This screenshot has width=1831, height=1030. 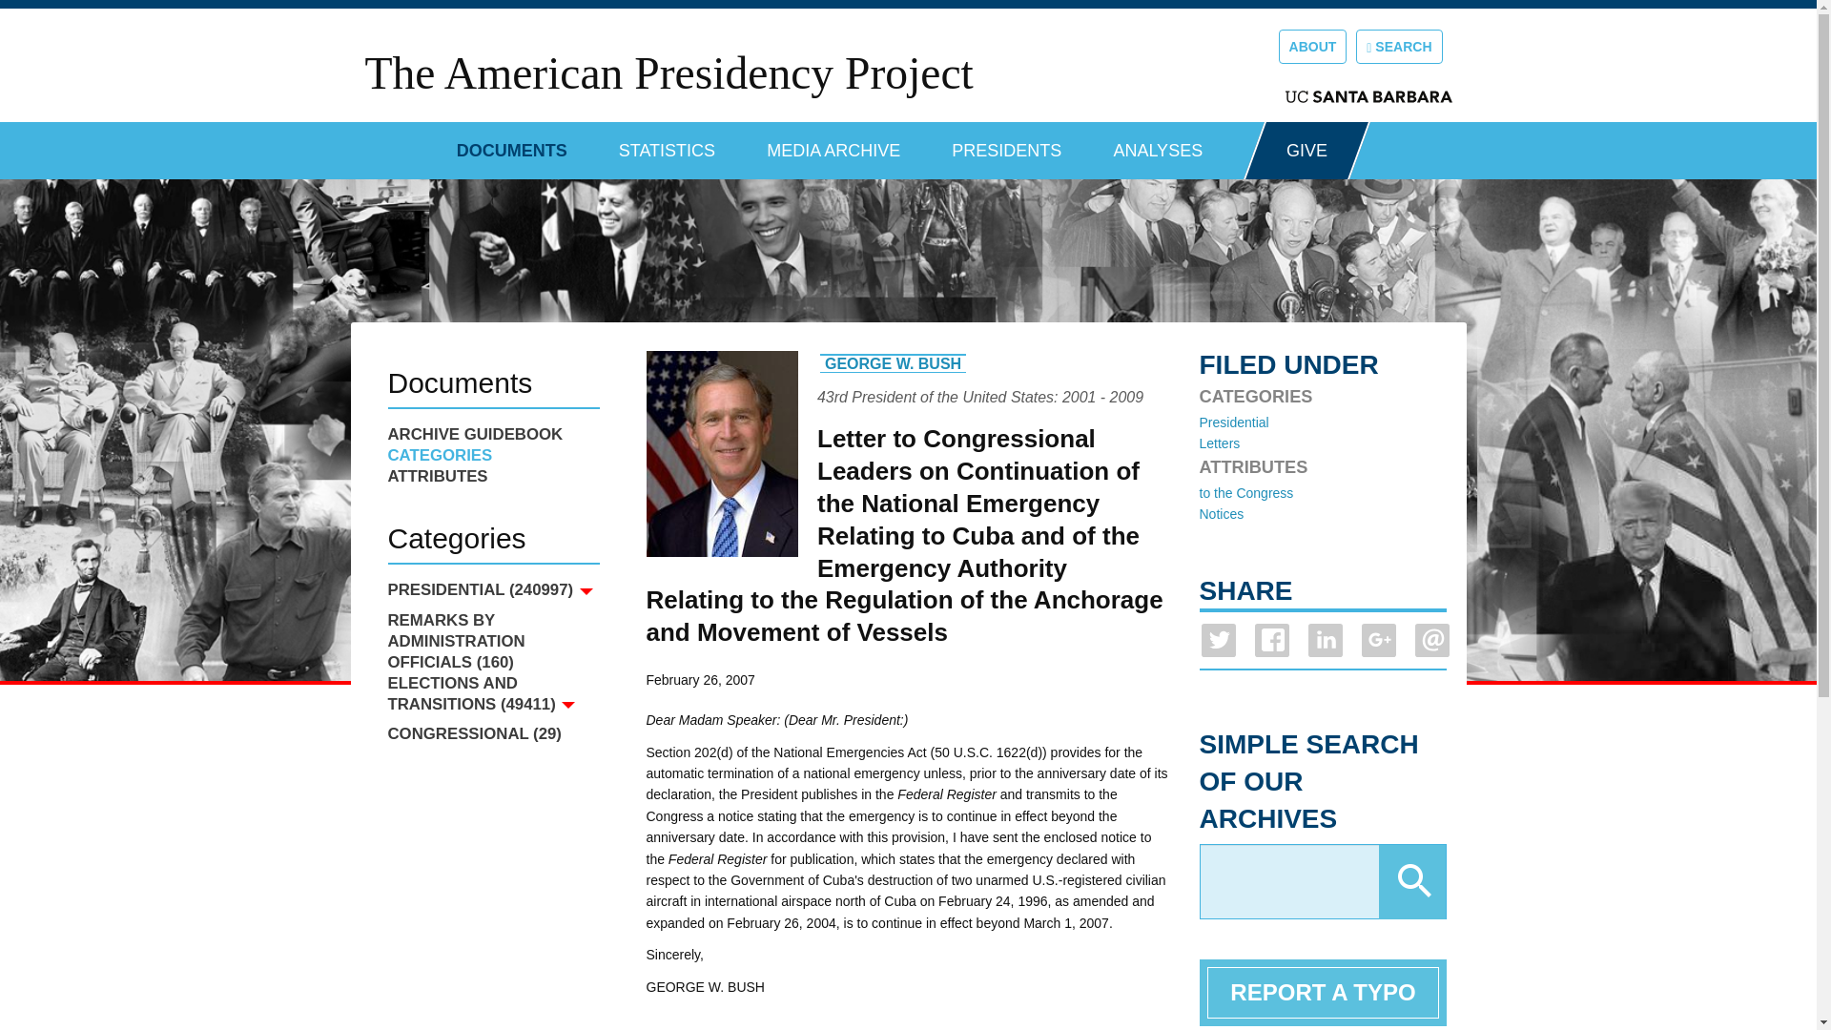 I want to click on ARCHIVE GUIDEBOOK, so click(x=492, y=434).